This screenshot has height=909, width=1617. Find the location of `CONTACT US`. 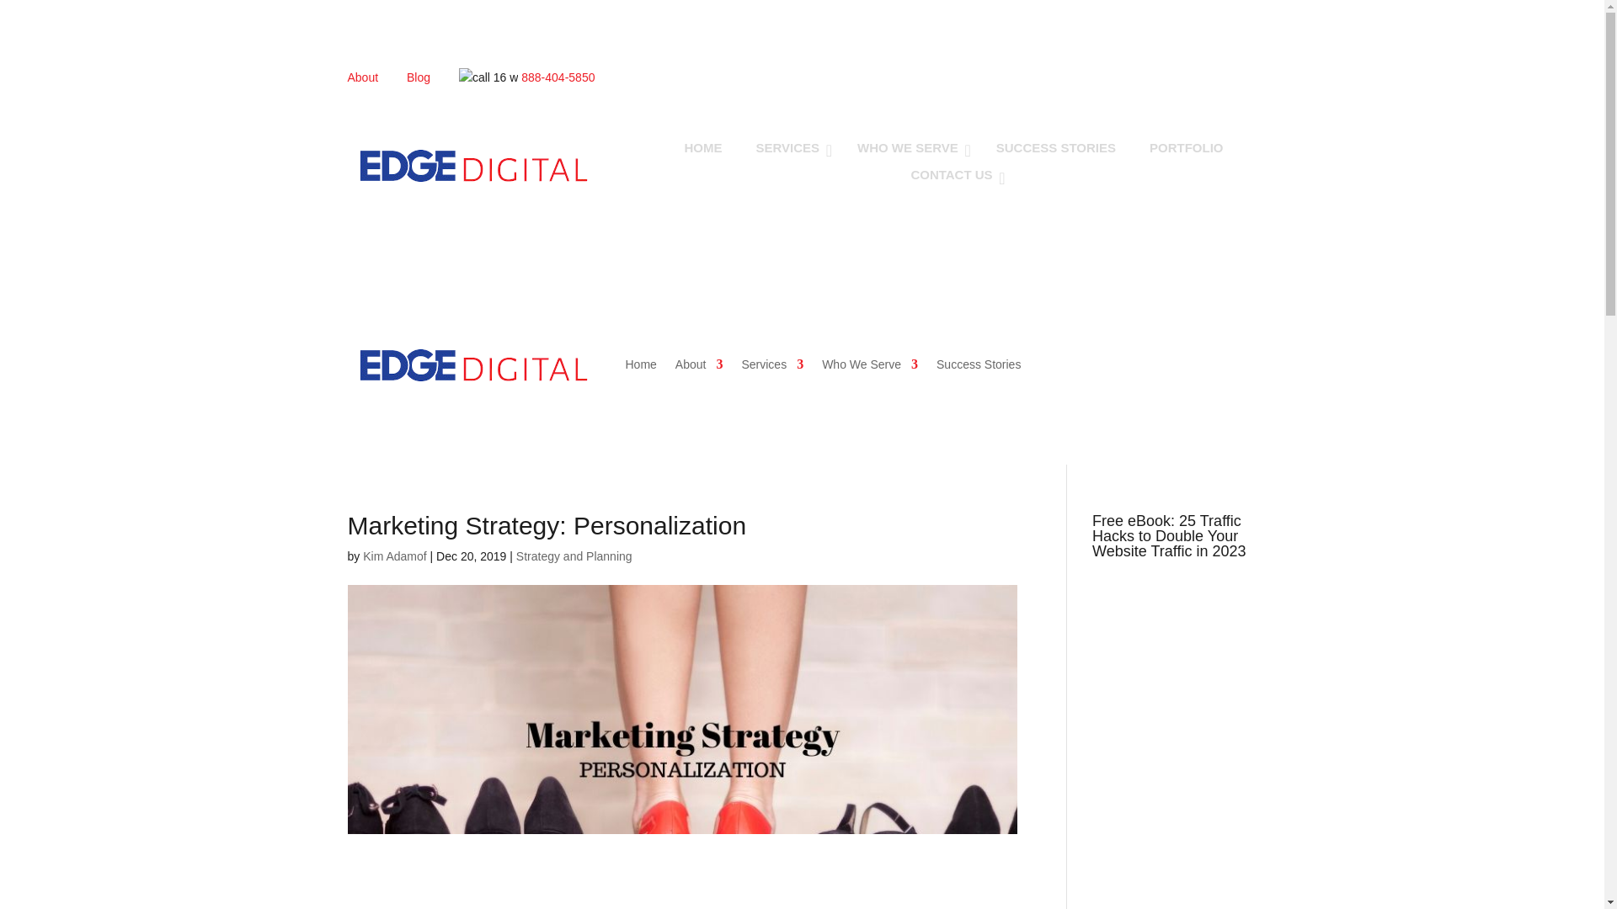

CONTACT US is located at coordinates (953, 174).